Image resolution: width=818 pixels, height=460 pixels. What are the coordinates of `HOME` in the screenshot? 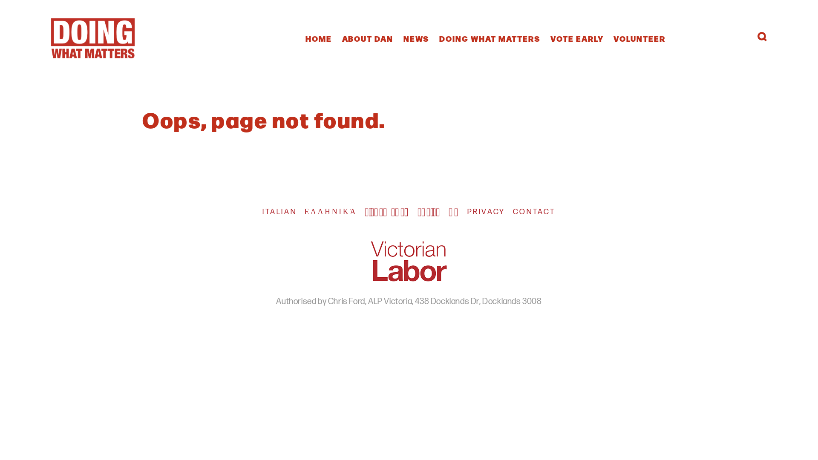 It's located at (319, 38).